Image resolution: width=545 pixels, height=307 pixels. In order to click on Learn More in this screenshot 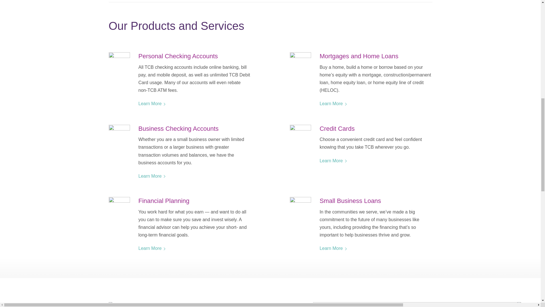, I will do `click(331, 103)`.